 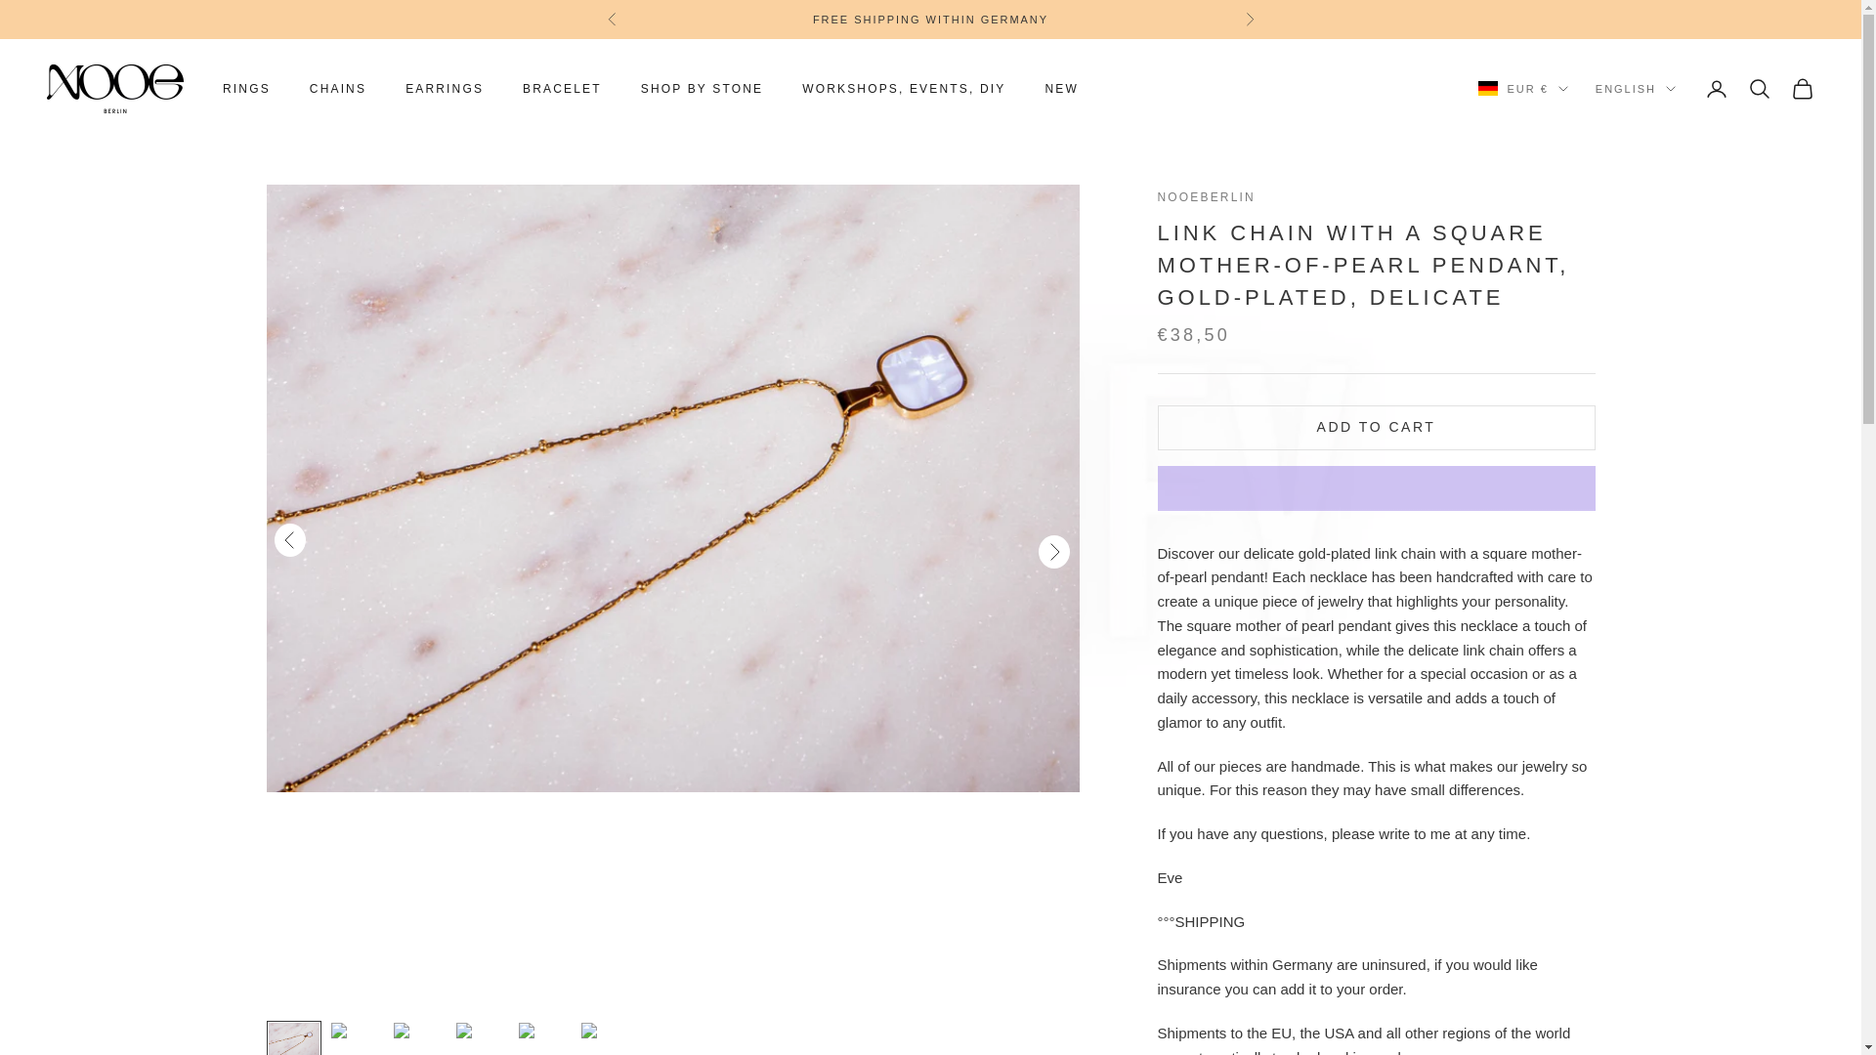 I want to click on BRACELET, so click(x=563, y=89).